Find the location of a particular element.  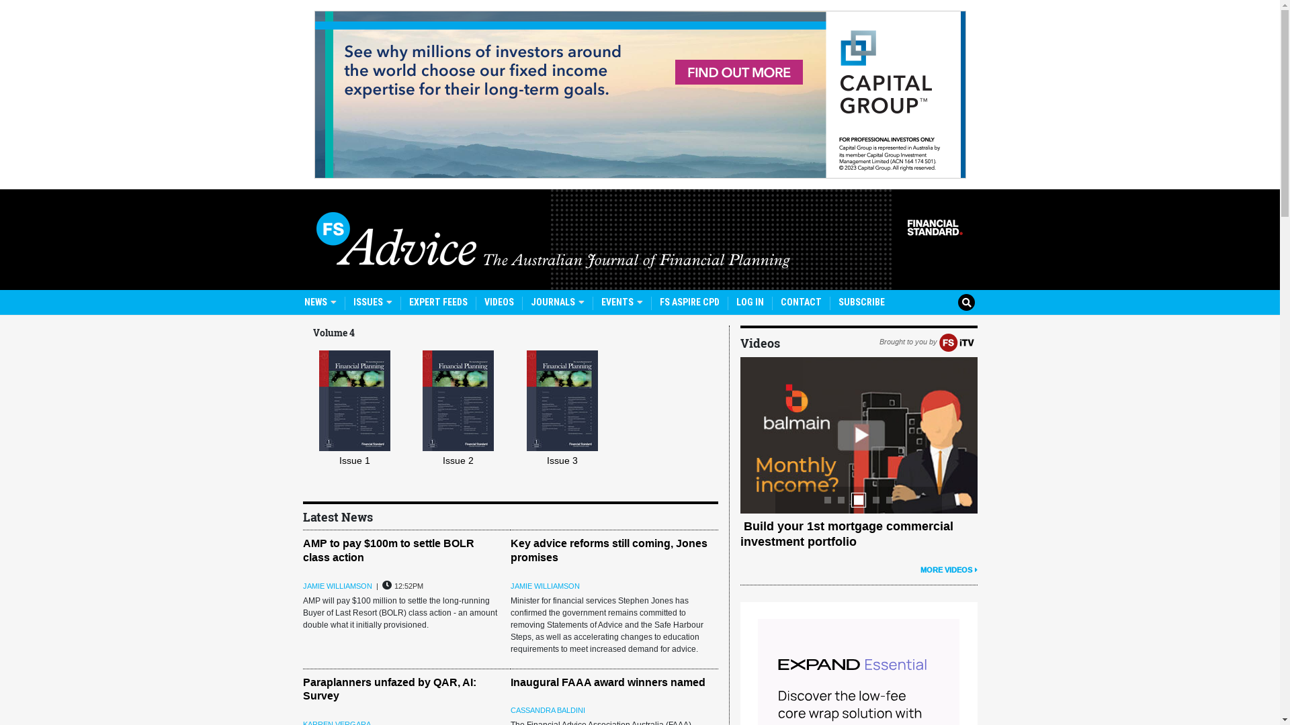

Volume 4, Issue 1 is located at coordinates (355, 401).